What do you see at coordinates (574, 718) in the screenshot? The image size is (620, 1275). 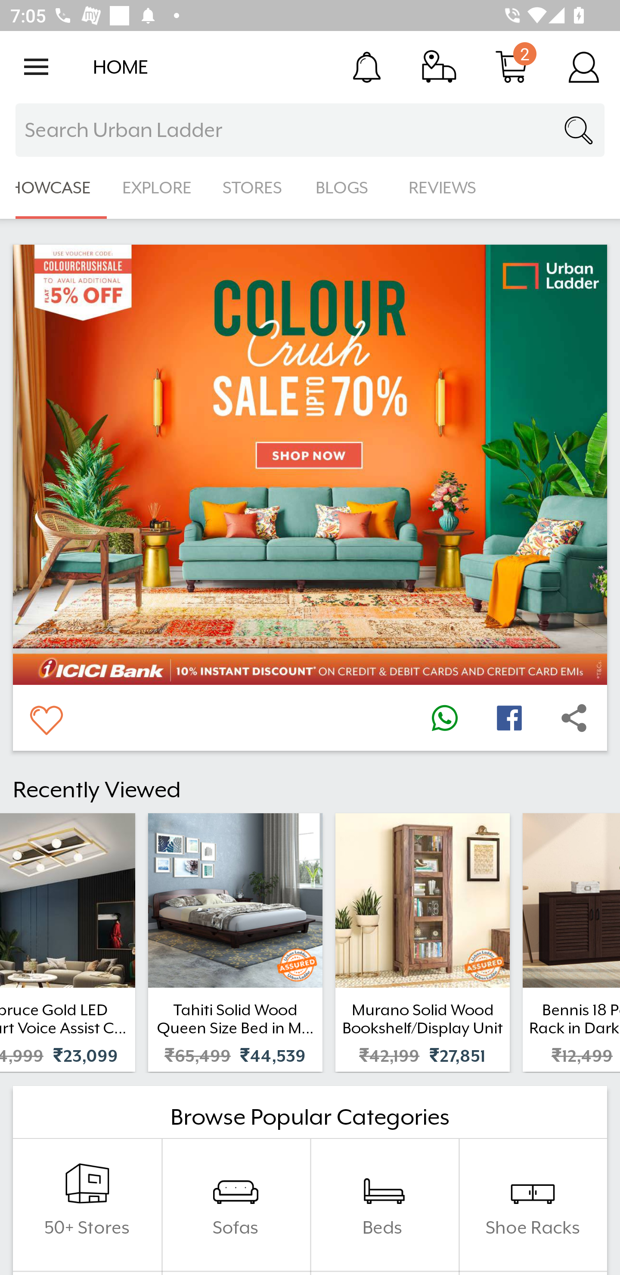 I see `` at bounding box center [574, 718].